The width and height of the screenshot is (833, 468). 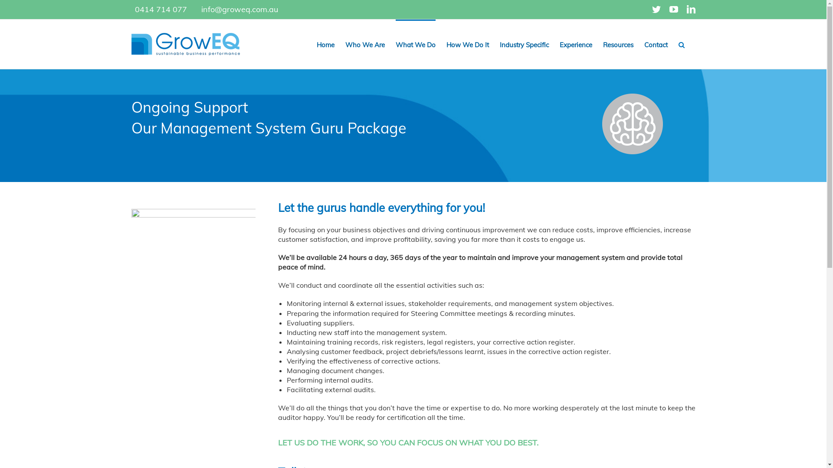 What do you see at coordinates (673, 10) in the screenshot?
I see `youtube` at bounding box center [673, 10].